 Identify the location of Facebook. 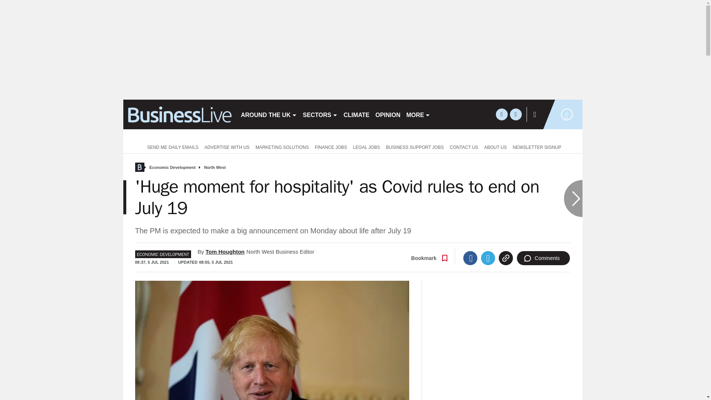
(470, 258).